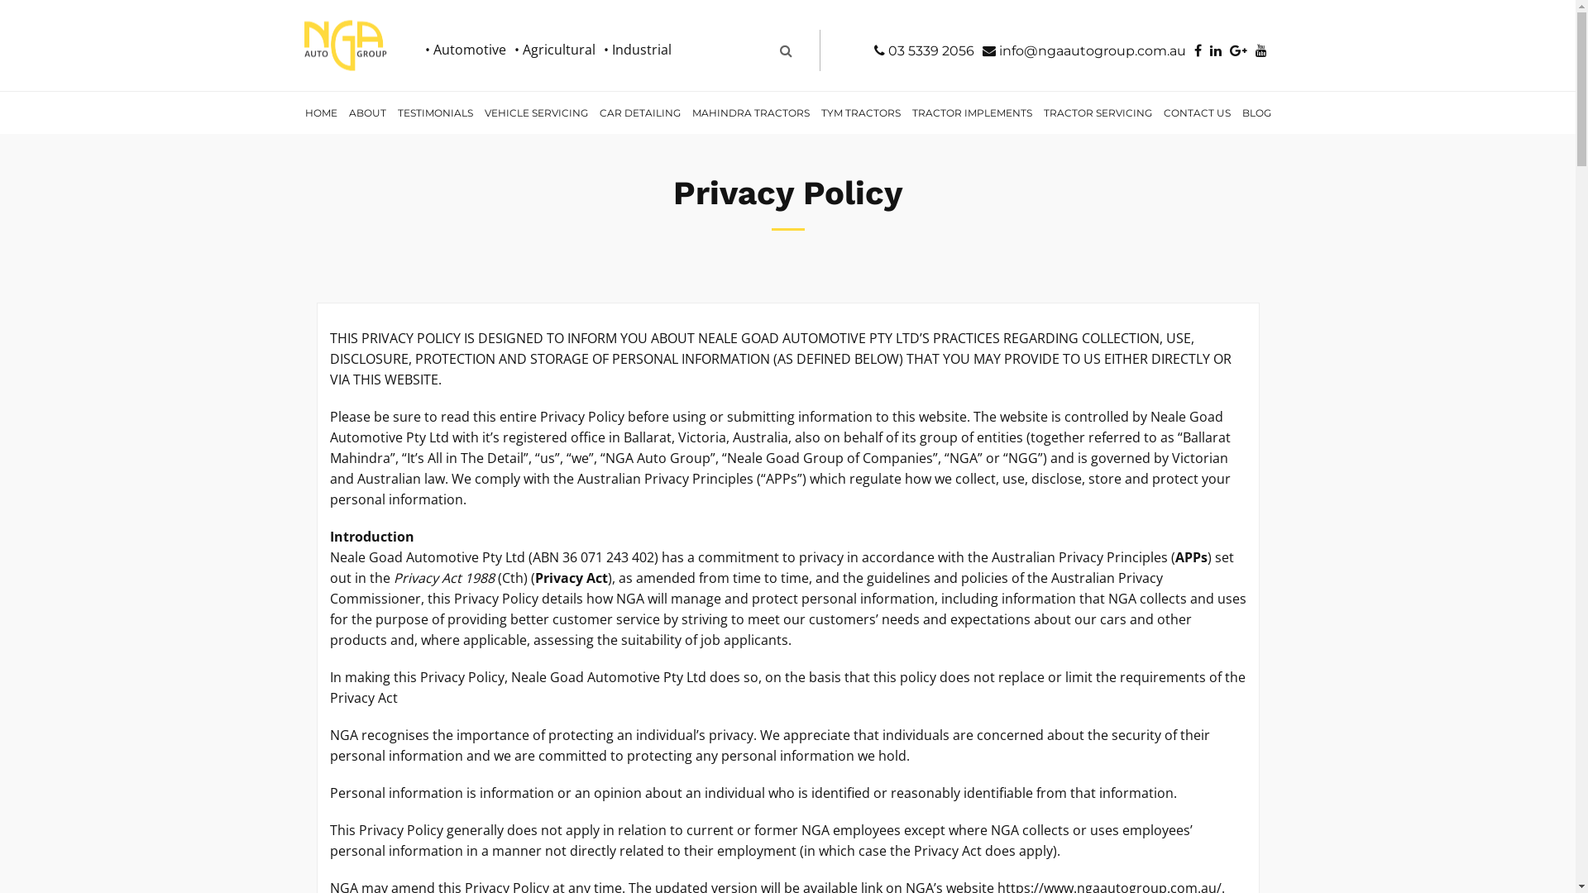  Describe the element at coordinates (321, 112) in the screenshot. I see `HOME` at that location.